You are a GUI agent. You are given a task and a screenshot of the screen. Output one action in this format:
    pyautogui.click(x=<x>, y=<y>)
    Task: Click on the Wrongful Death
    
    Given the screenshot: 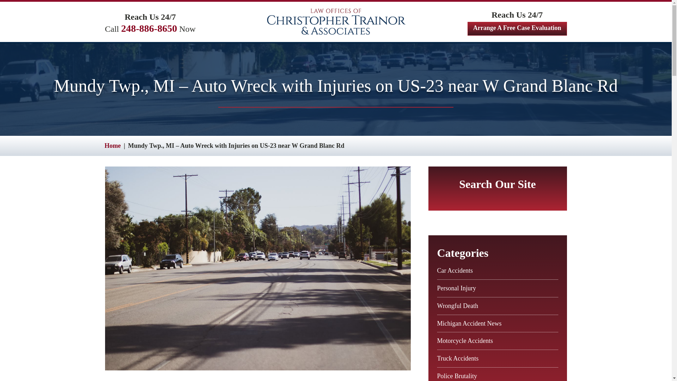 What is the action you would take?
    pyautogui.click(x=458, y=306)
    